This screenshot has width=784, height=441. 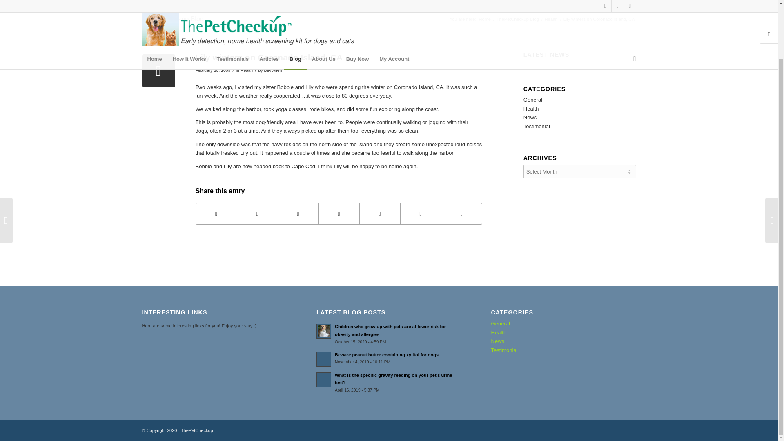 I want to click on Home, so click(x=485, y=19).